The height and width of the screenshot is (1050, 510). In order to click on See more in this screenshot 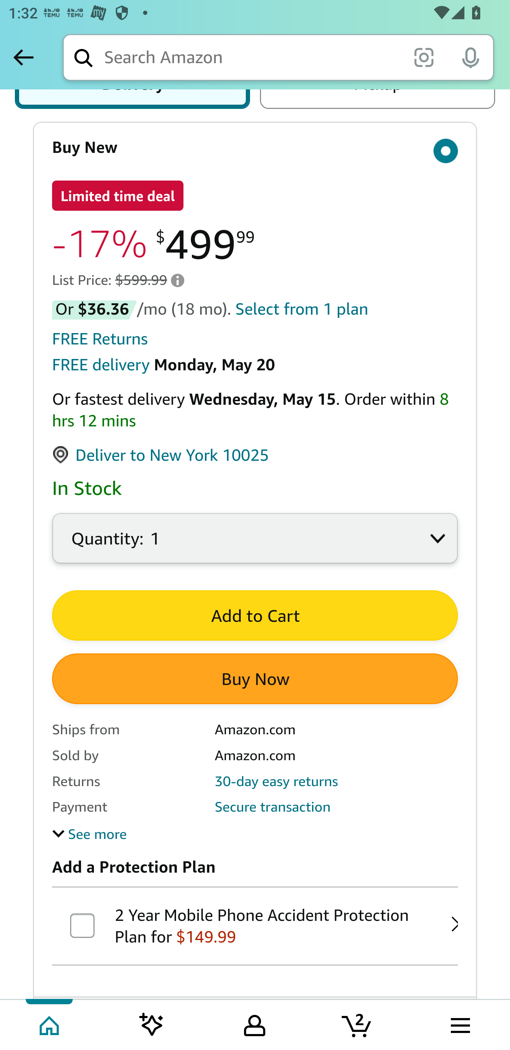, I will do `click(90, 834)`.